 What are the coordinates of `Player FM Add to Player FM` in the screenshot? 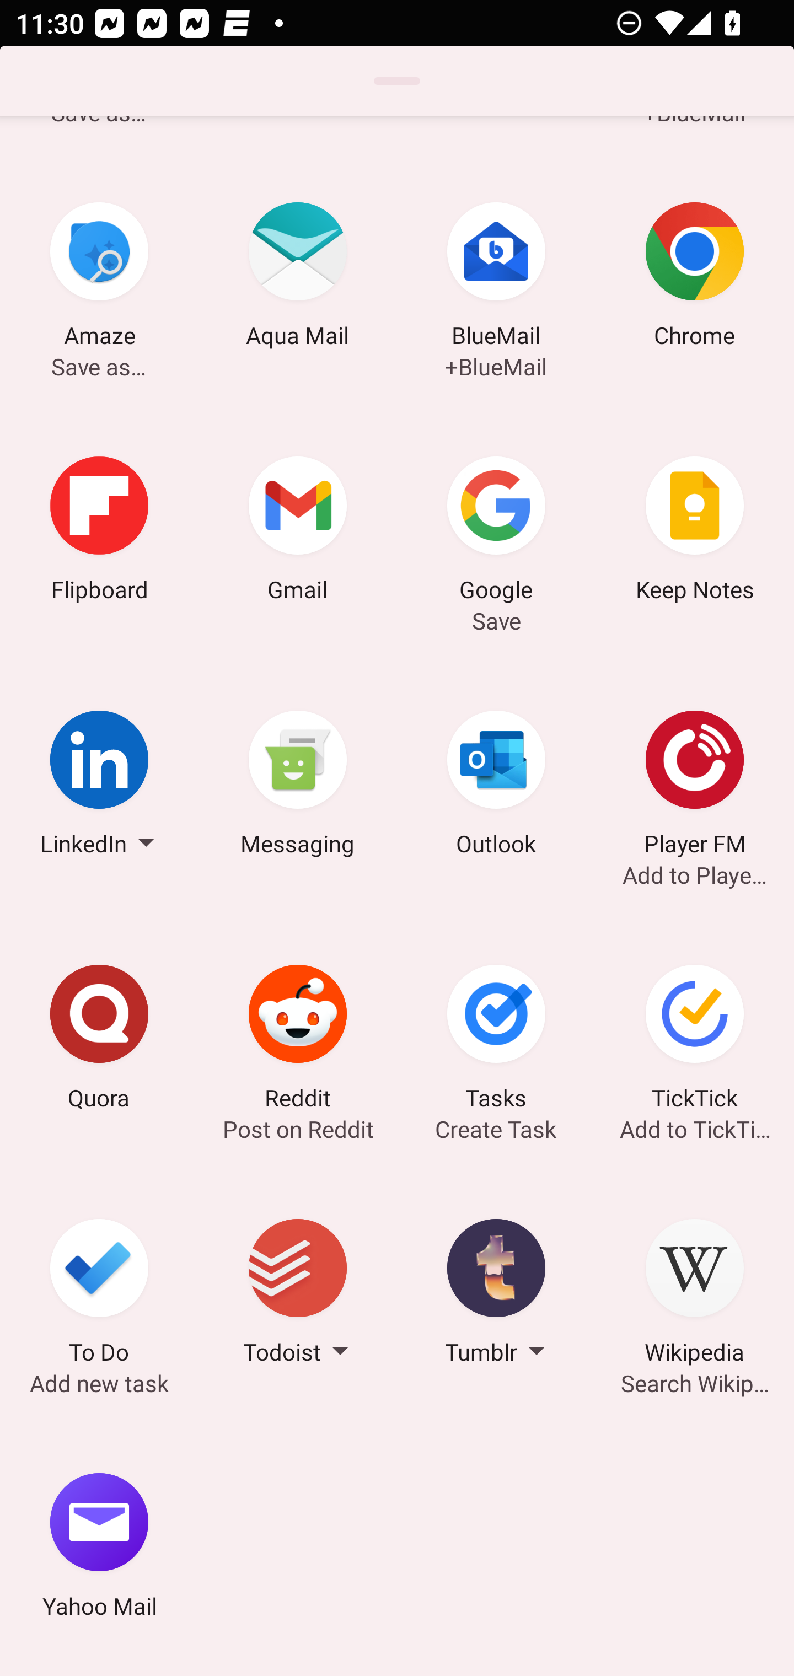 It's located at (695, 786).